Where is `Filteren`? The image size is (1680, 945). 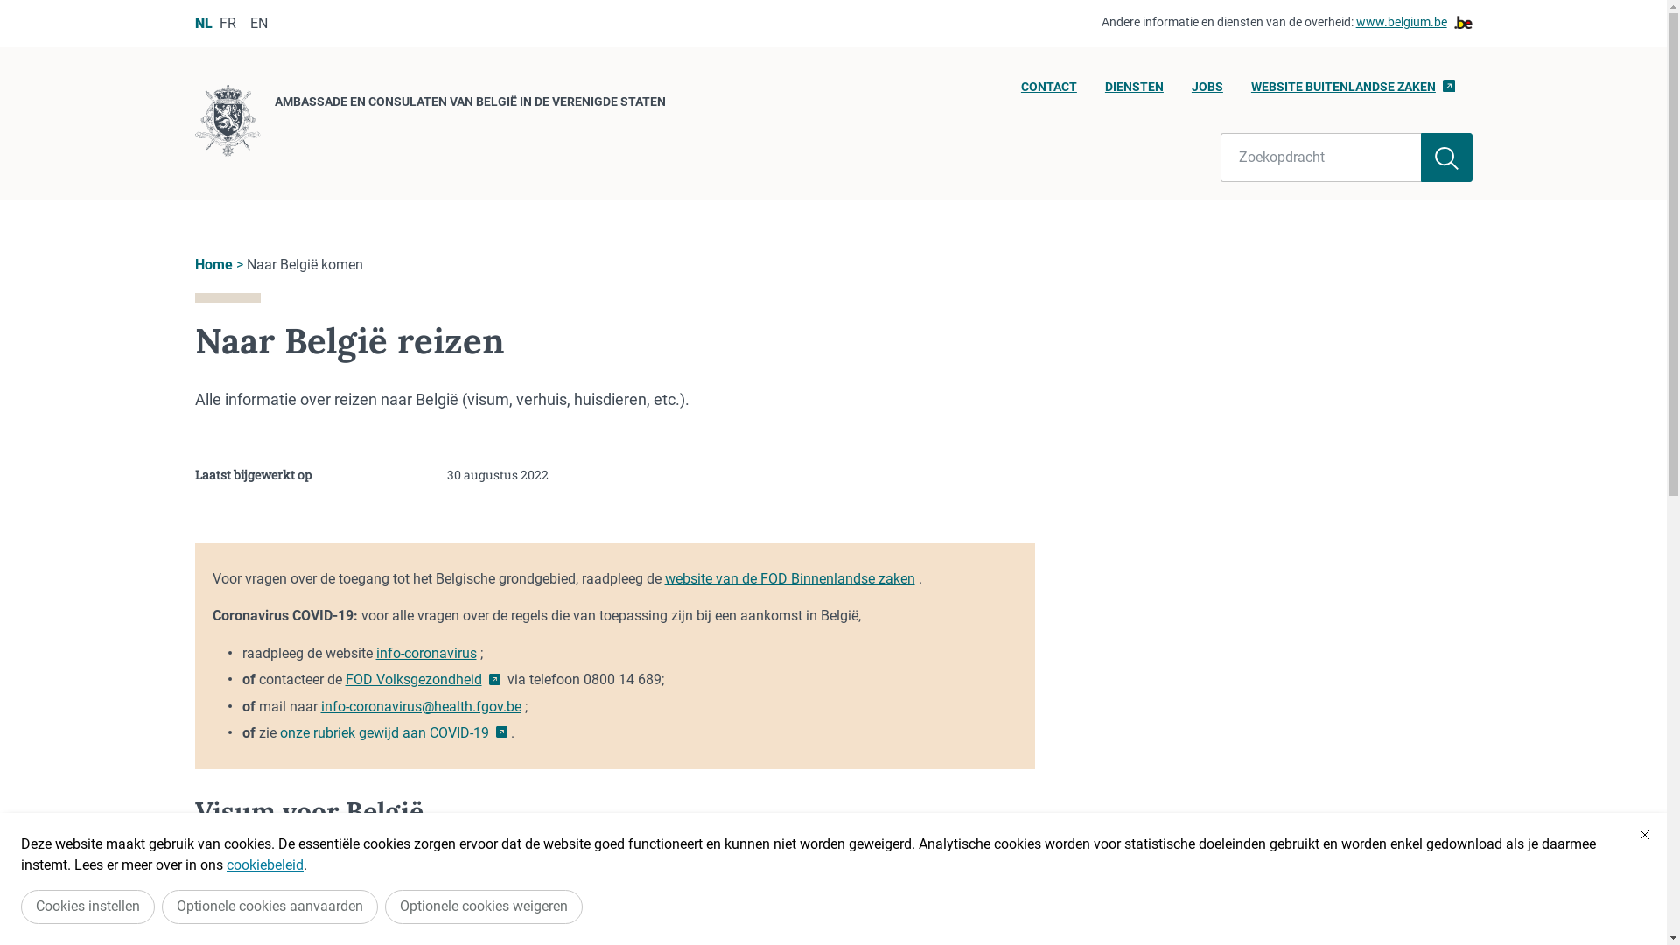 Filteren is located at coordinates (1447, 157).